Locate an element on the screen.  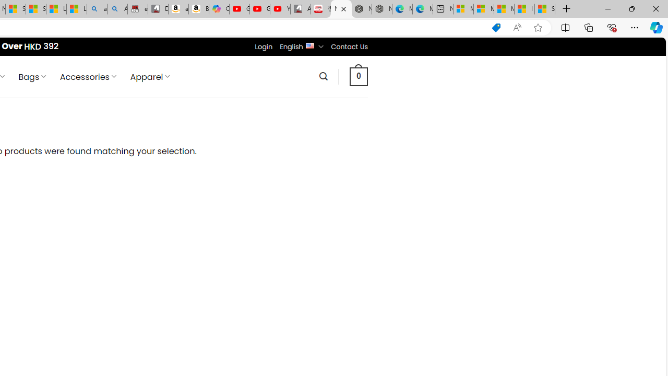
Amazon Echo Dot PNG - Search Images is located at coordinates (117, 9).